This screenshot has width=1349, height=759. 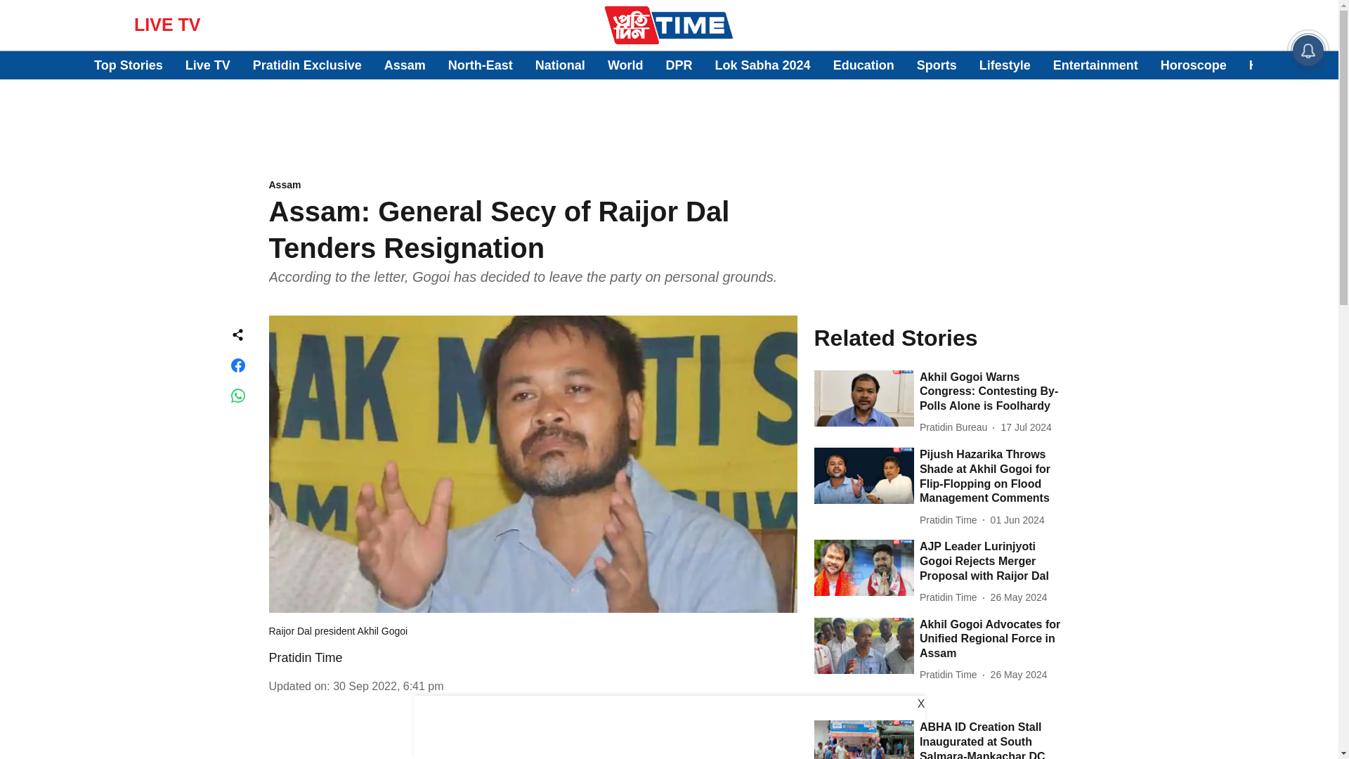 What do you see at coordinates (480, 65) in the screenshot?
I see `North-East` at bounding box center [480, 65].